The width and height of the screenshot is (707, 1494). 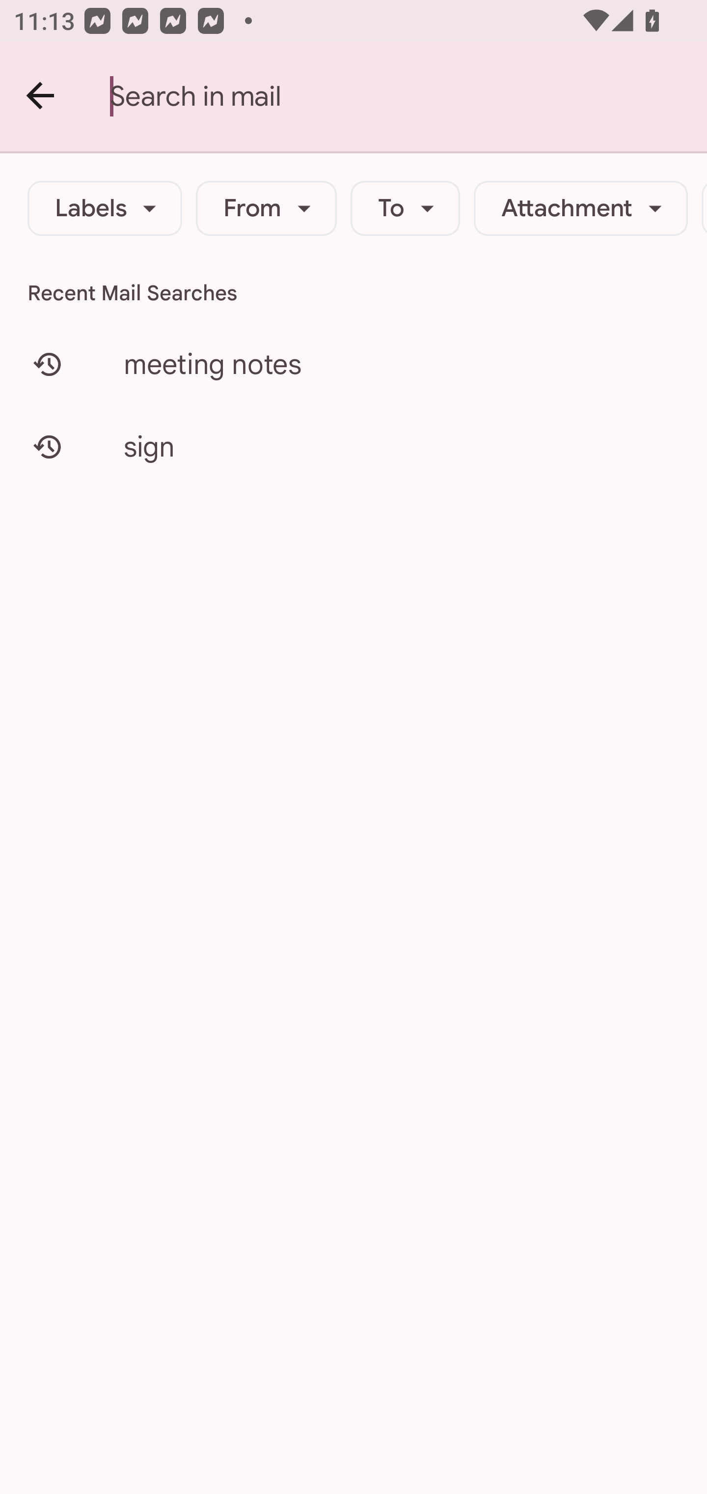 What do you see at coordinates (580, 208) in the screenshot?
I see `Attachment` at bounding box center [580, 208].